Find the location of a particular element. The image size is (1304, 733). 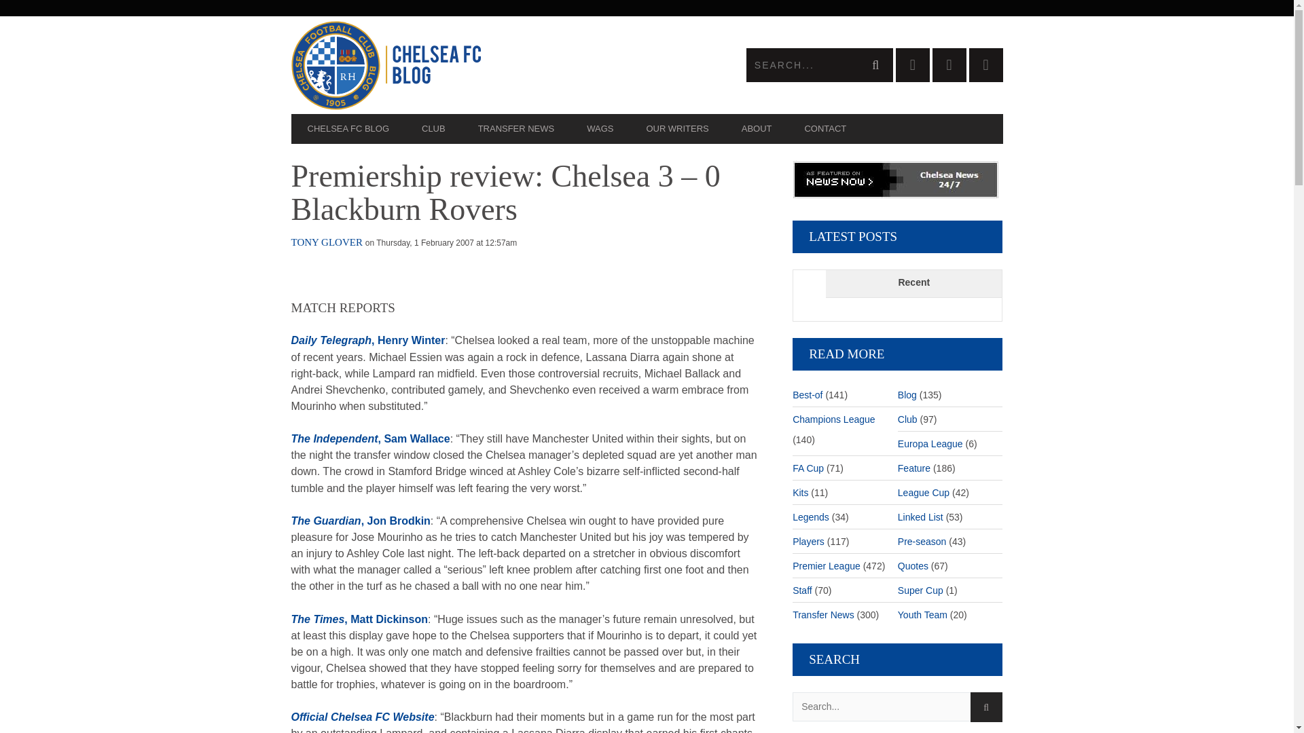

Posts by Tony Glover is located at coordinates (326, 242).